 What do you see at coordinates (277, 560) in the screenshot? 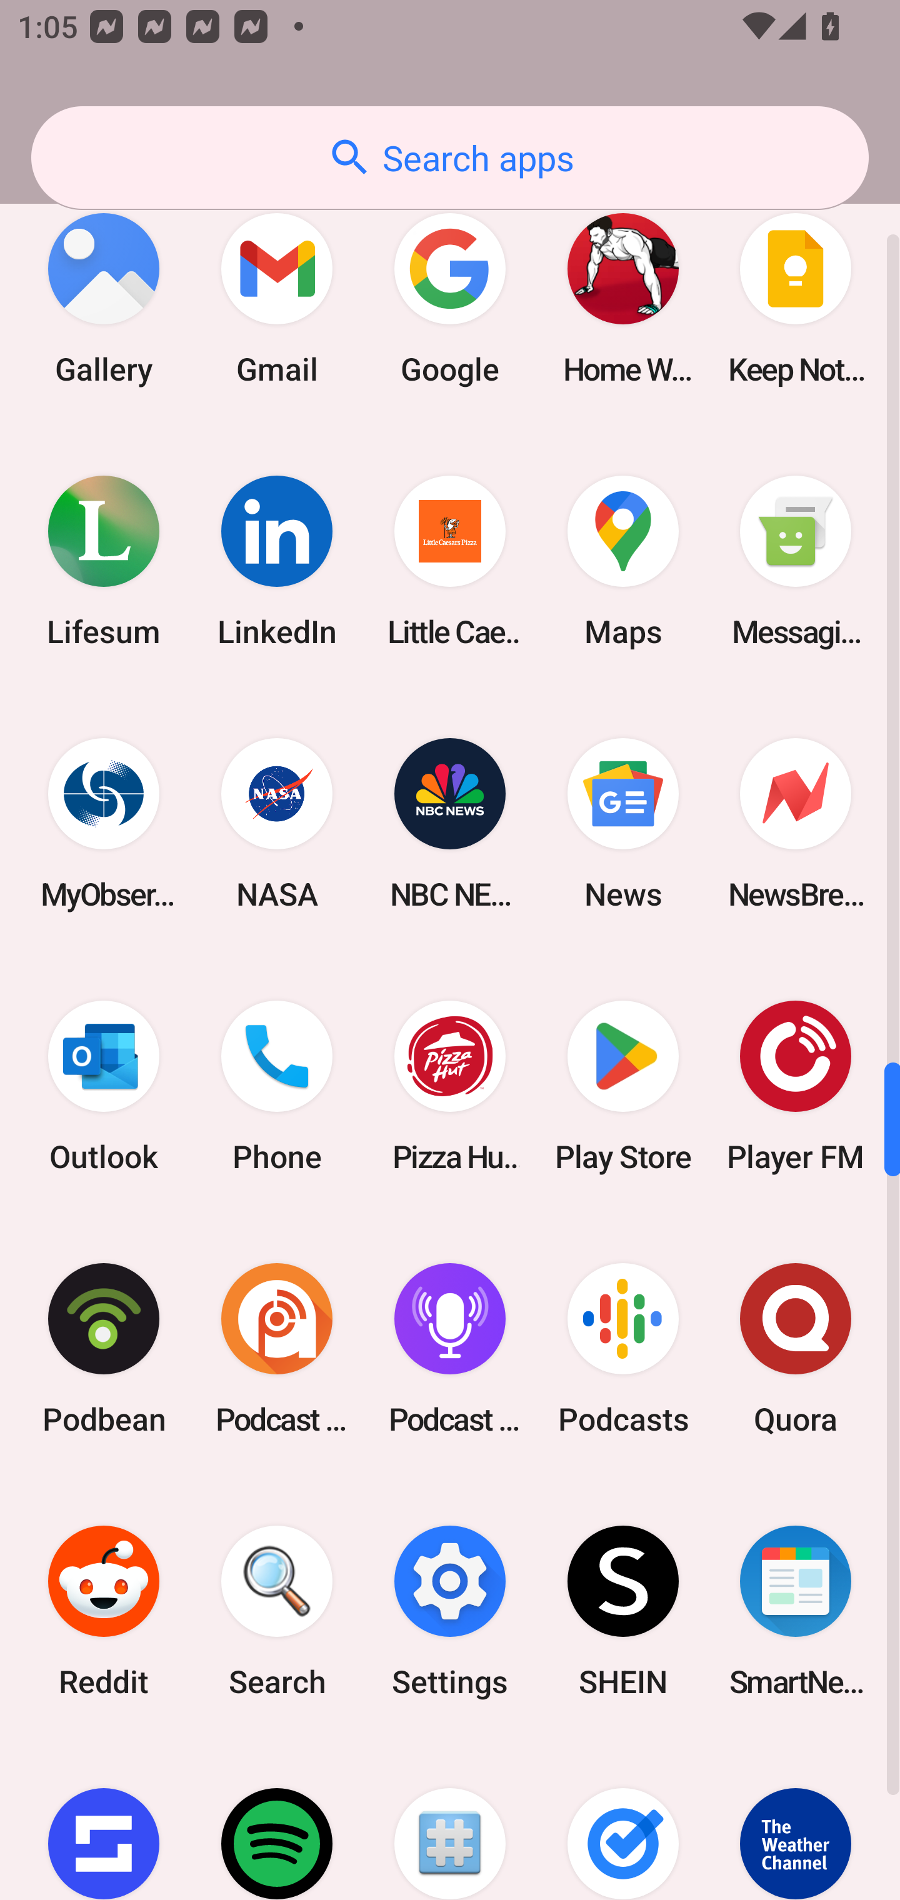
I see `LinkedIn` at bounding box center [277, 560].